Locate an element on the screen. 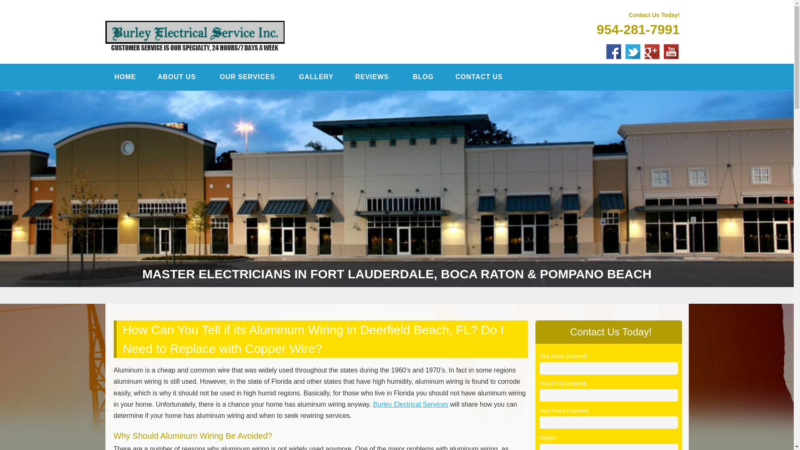 The width and height of the screenshot is (800, 450). OUR SERVICES is located at coordinates (248, 77).